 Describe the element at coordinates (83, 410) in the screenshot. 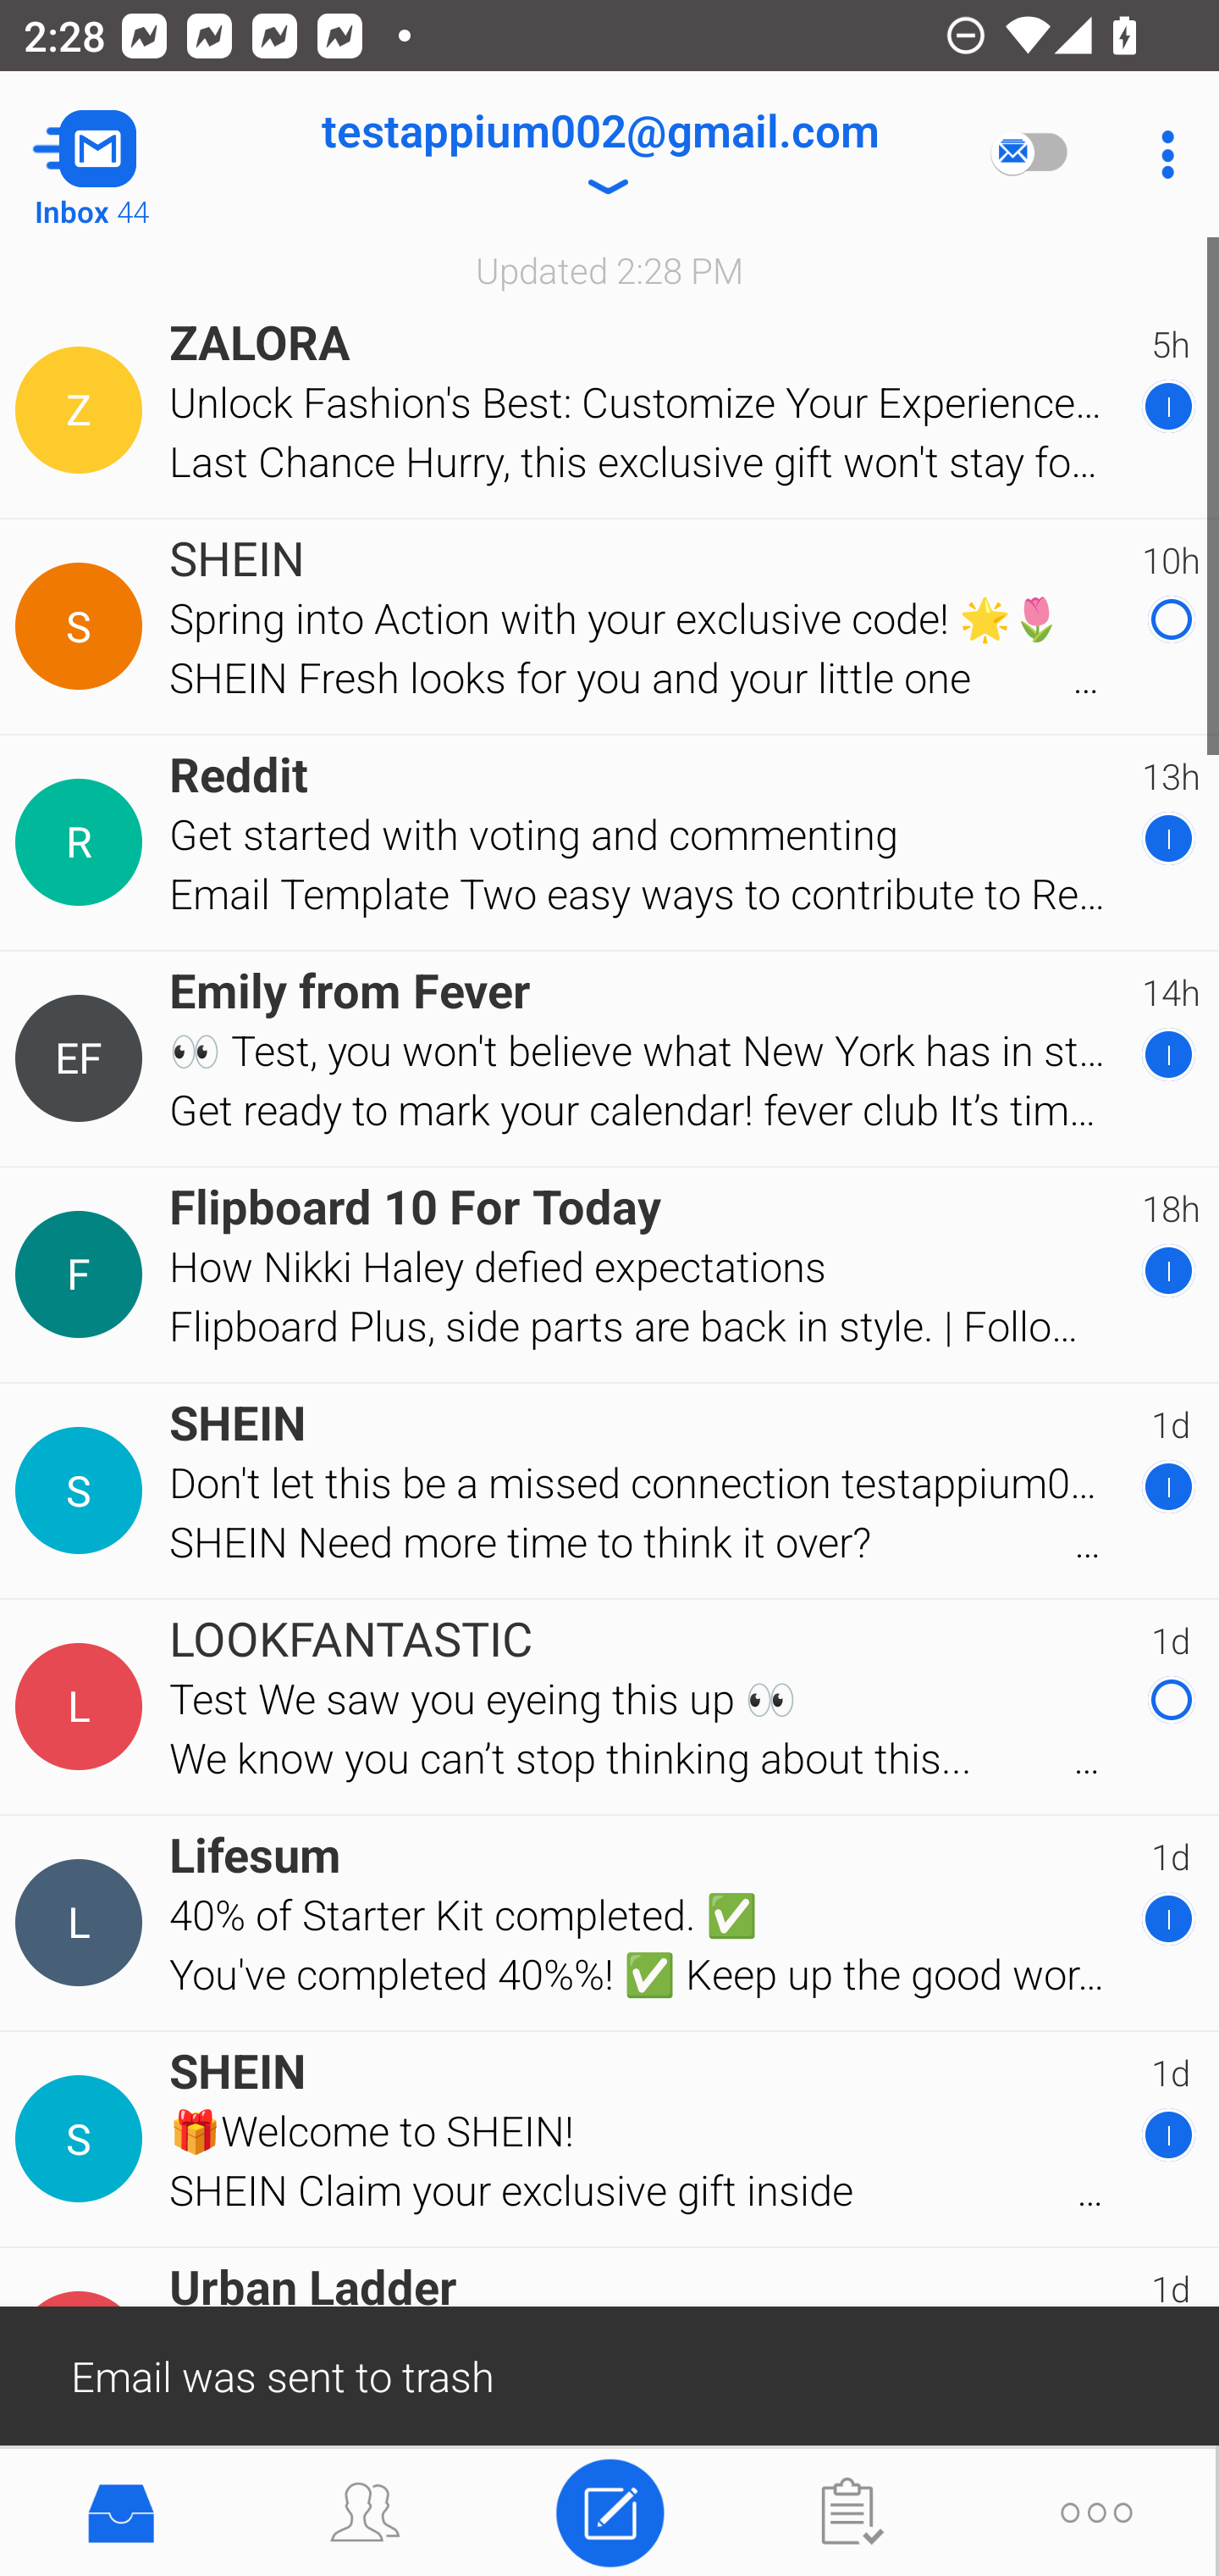

I see `Contact Details` at that location.